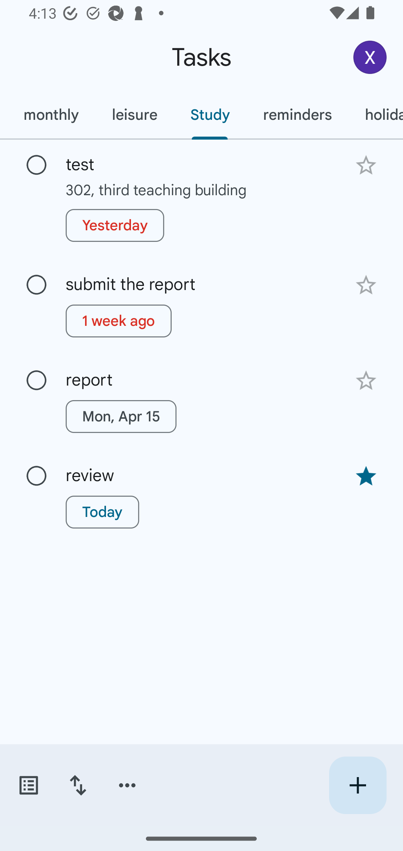 This screenshot has width=403, height=851. What do you see at coordinates (37, 285) in the screenshot?
I see `Mark as complete` at bounding box center [37, 285].